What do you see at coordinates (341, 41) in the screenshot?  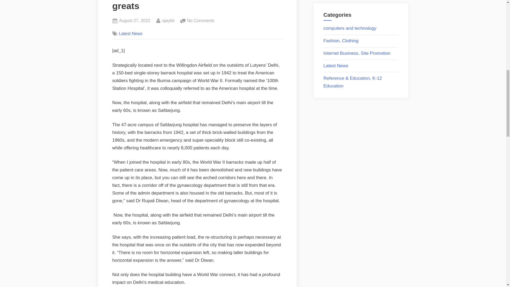 I see `Latest News` at bounding box center [341, 41].